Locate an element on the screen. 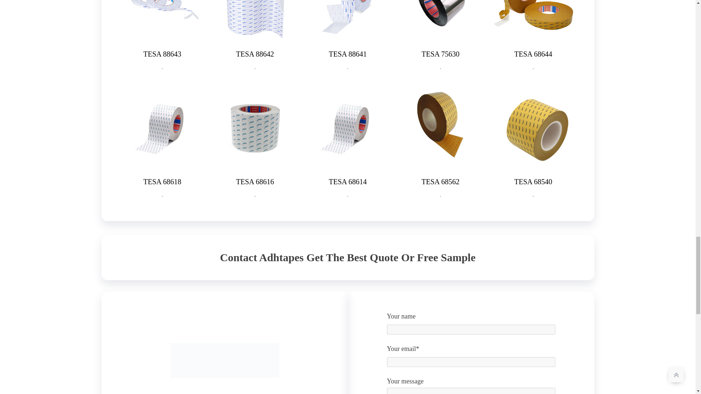  TESA 88641 is located at coordinates (348, 54).